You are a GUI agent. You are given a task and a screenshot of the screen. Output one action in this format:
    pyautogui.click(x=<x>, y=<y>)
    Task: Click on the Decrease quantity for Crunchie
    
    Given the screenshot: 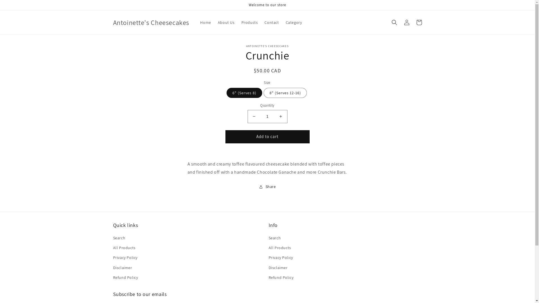 What is the action you would take?
    pyautogui.click(x=254, y=117)
    